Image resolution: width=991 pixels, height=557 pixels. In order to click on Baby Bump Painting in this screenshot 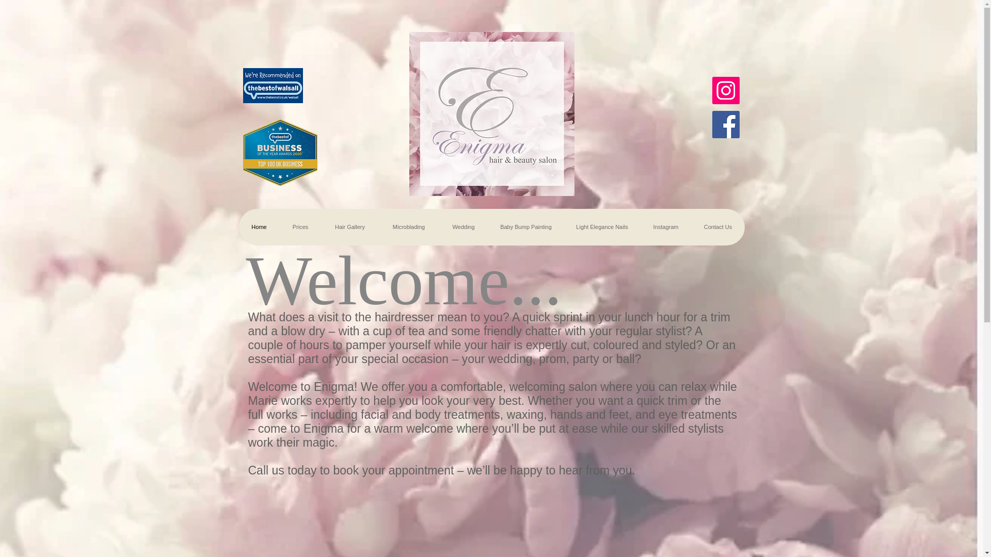, I will do `click(526, 227)`.